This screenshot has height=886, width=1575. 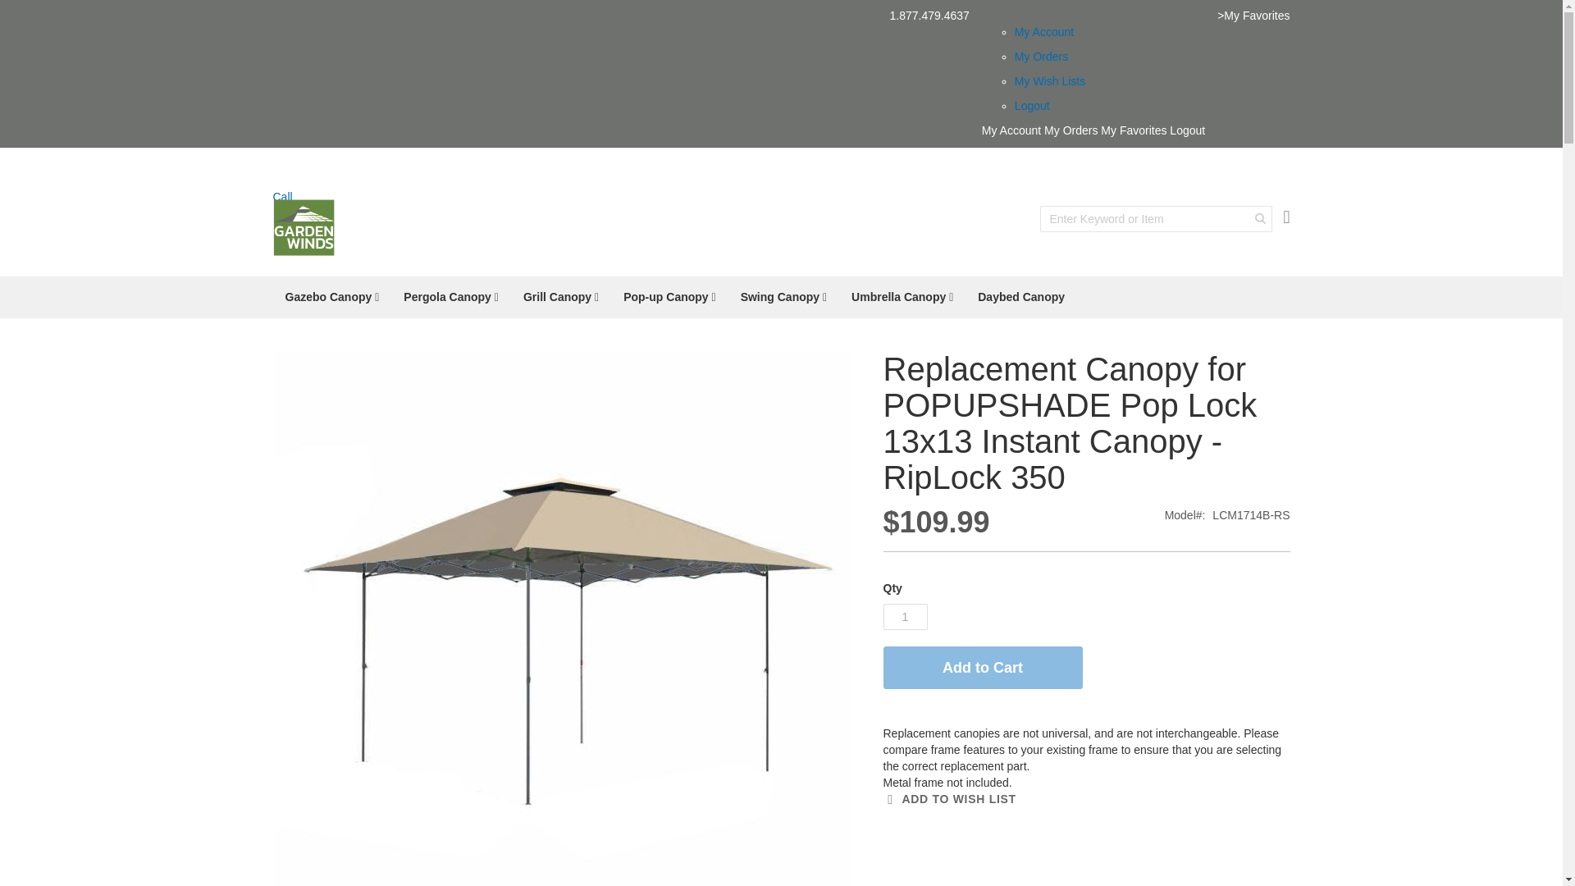 What do you see at coordinates (1134, 131) in the screenshot?
I see `My Favorites` at bounding box center [1134, 131].